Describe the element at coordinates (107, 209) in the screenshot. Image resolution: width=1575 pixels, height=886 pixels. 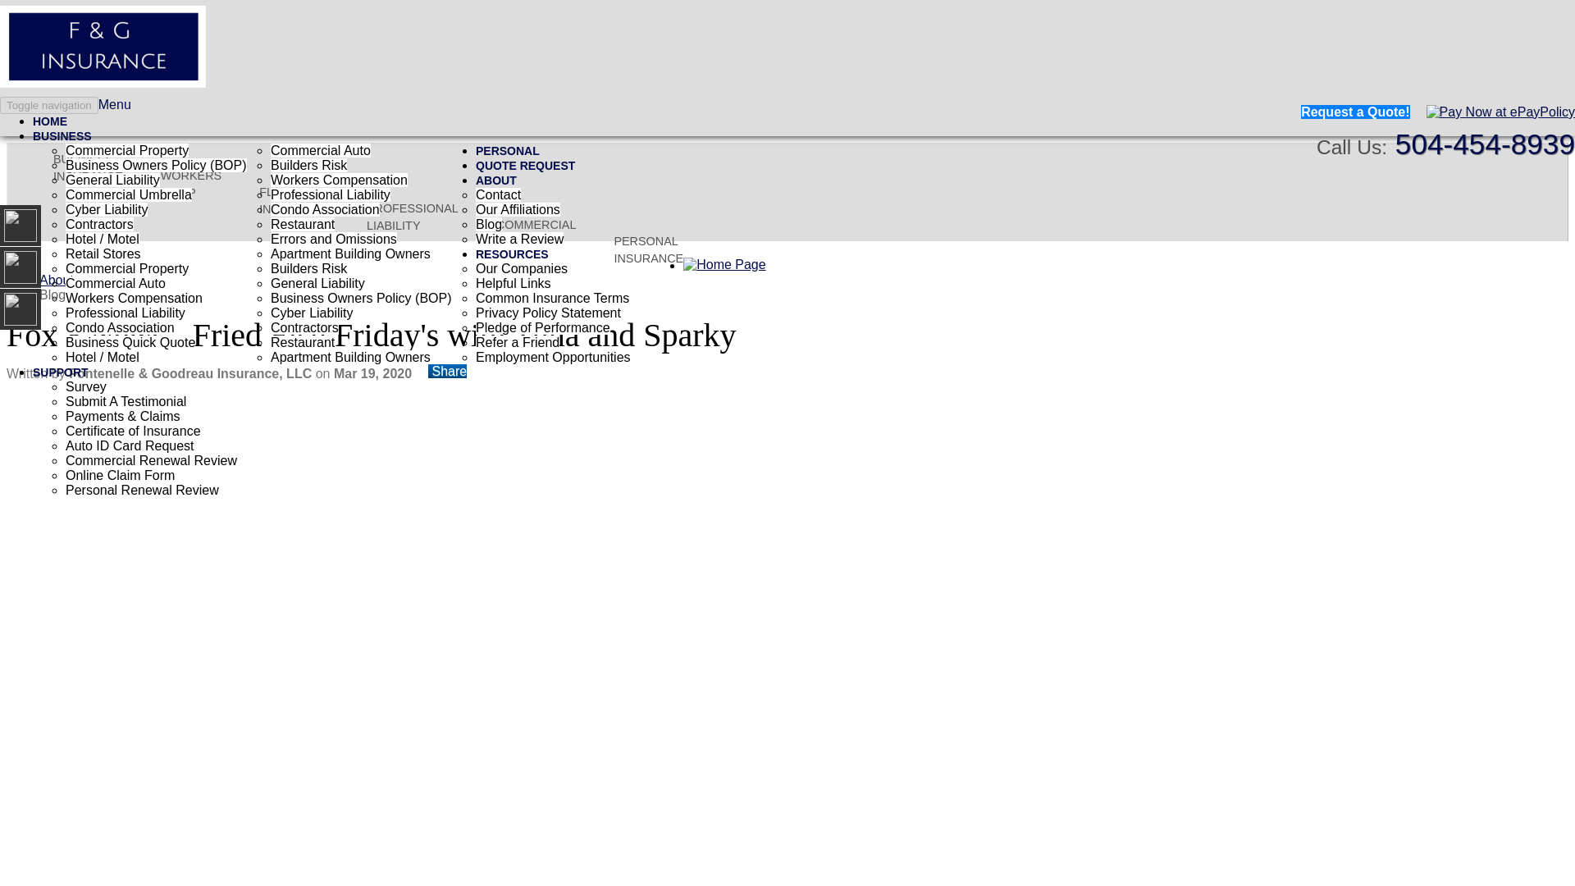
I see `Cyber Liability` at that location.